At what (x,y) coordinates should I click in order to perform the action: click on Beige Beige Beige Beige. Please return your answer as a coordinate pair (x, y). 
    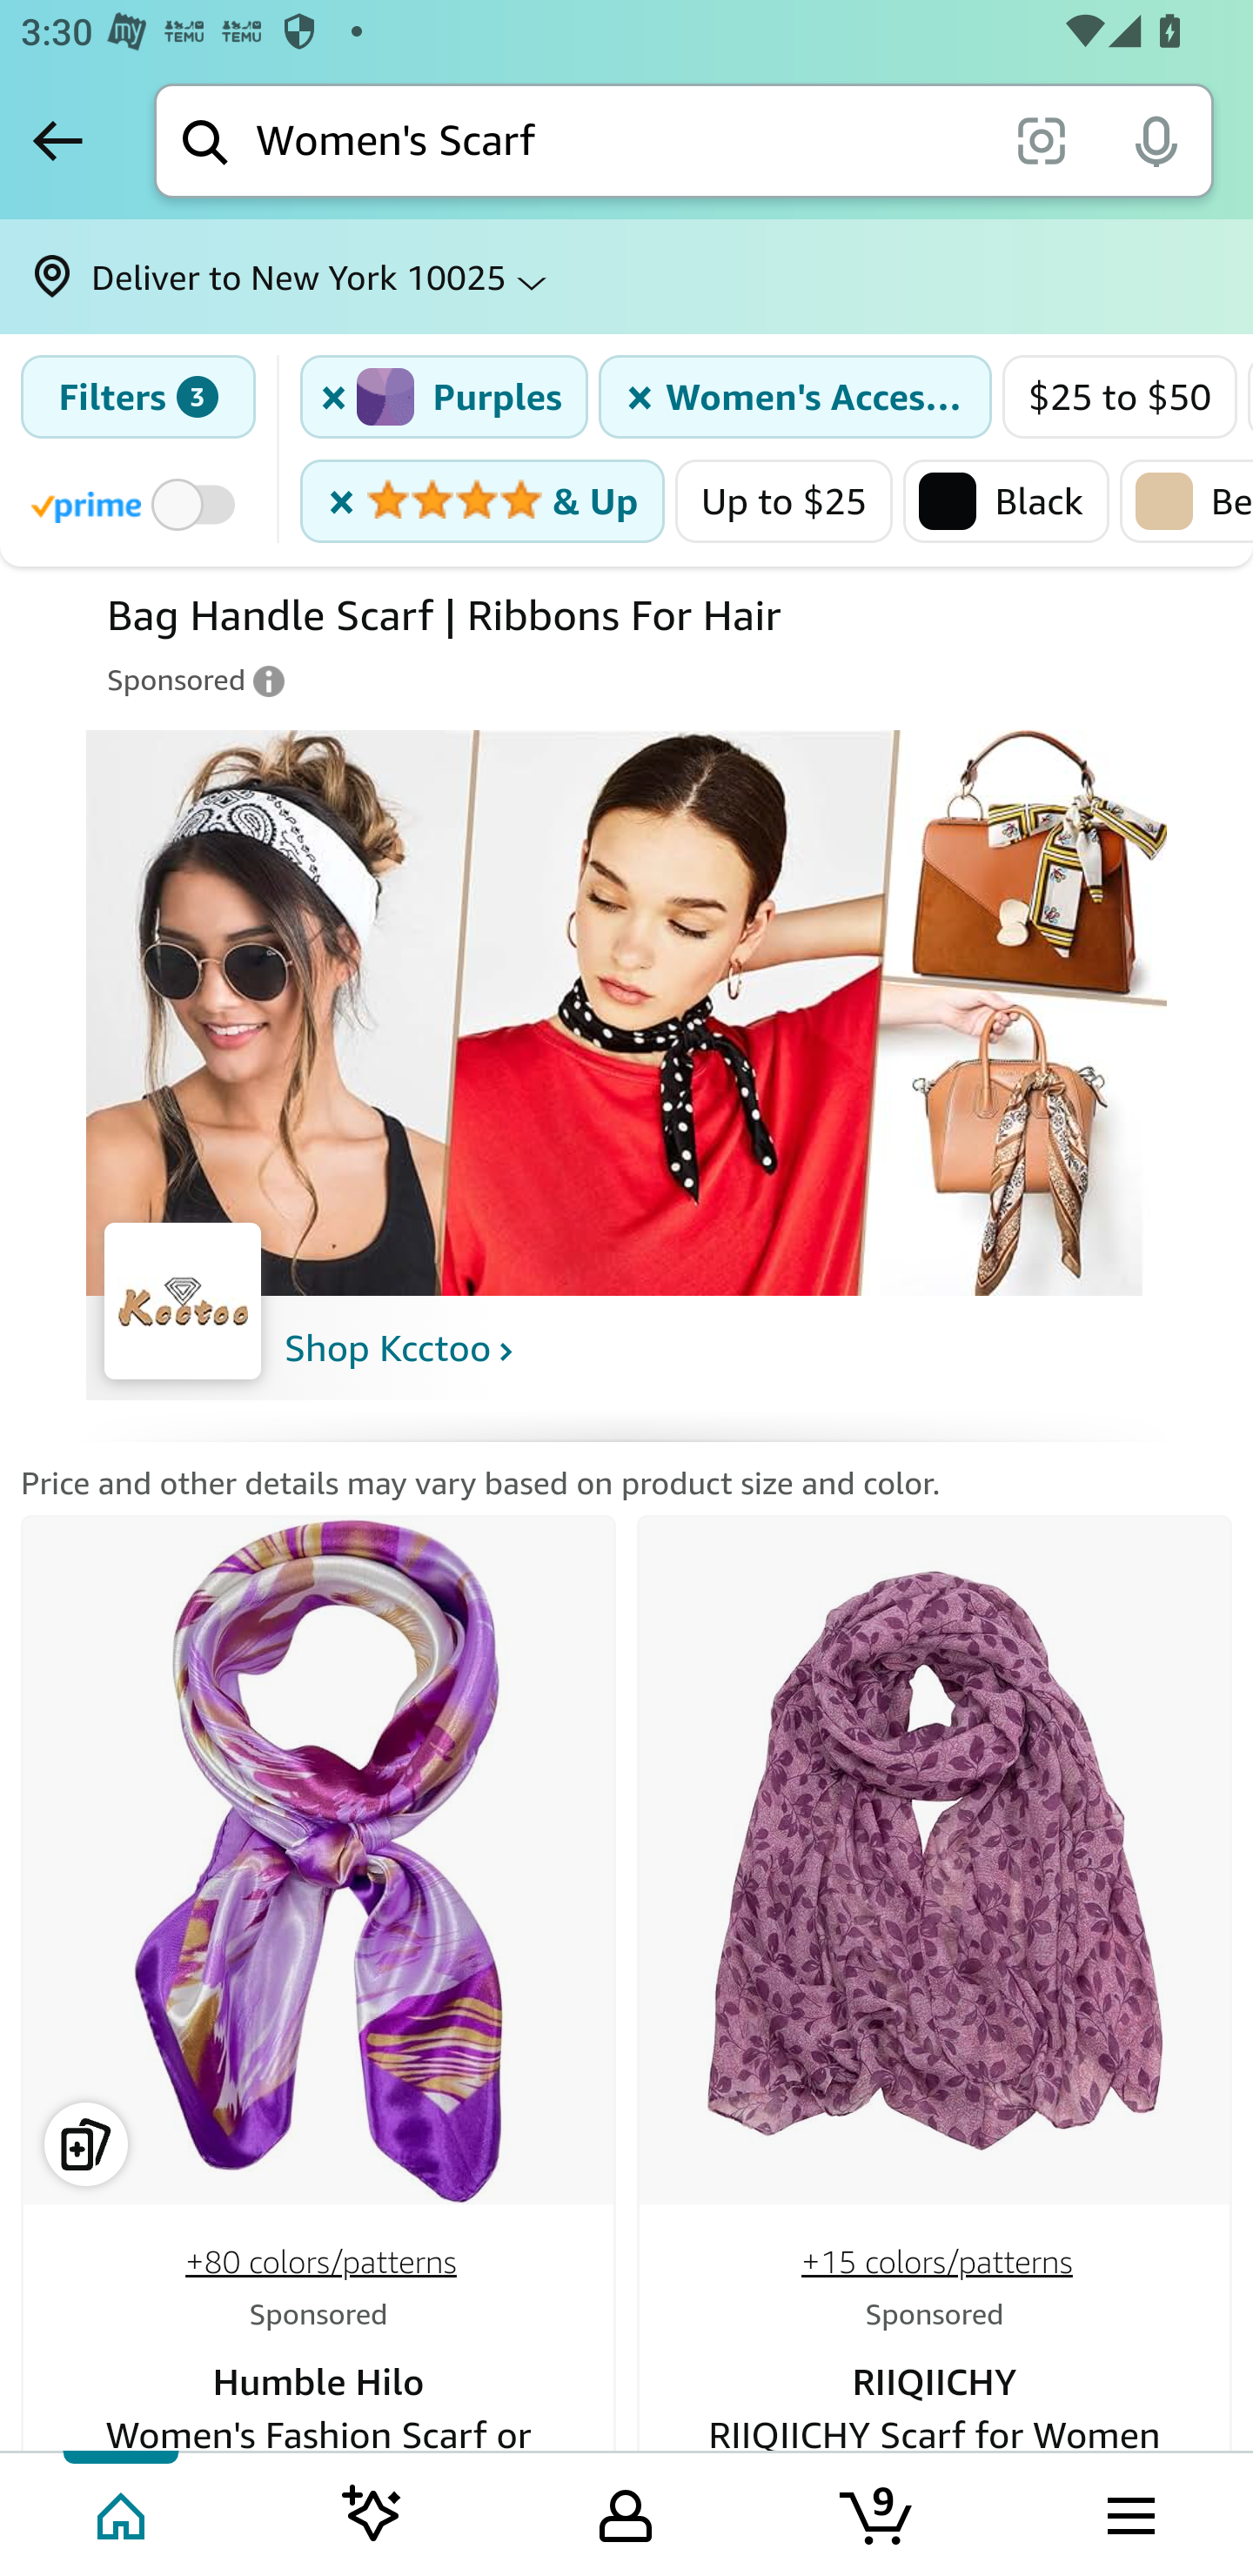
    Looking at the image, I should click on (1185, 500).